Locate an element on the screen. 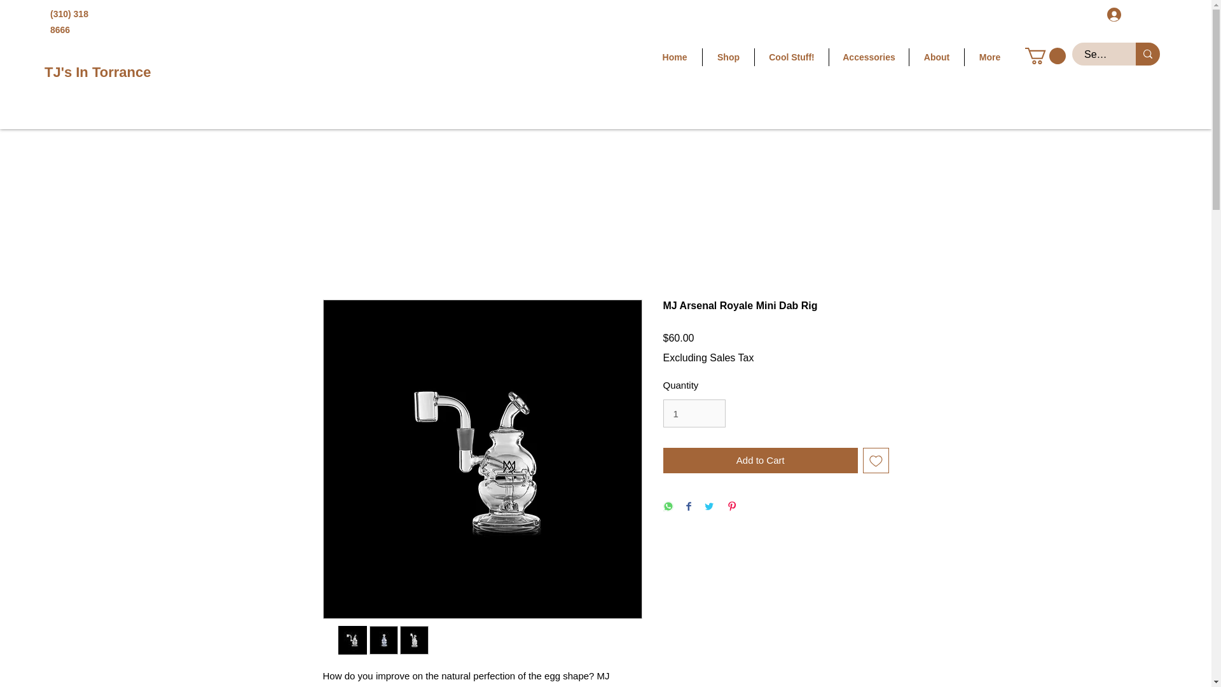  TJ's In Torrance is located at coordinates (97, 73).